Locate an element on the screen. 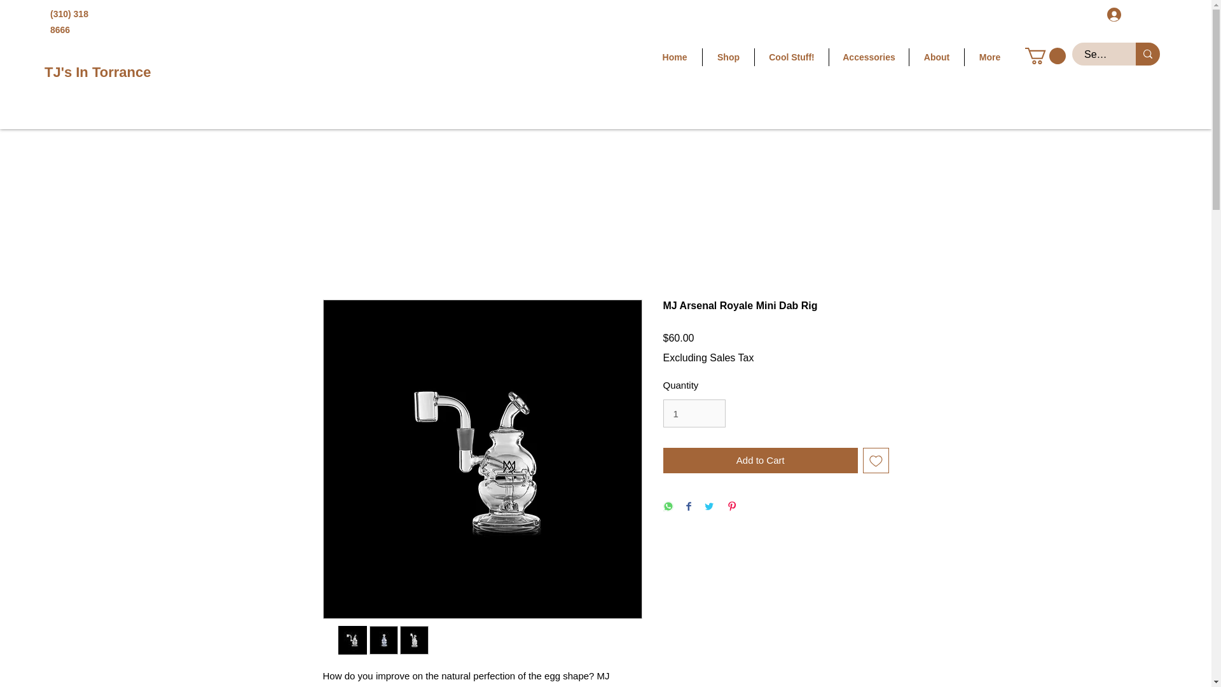  TJ's In Torrance is located at coordinates (97, 73).